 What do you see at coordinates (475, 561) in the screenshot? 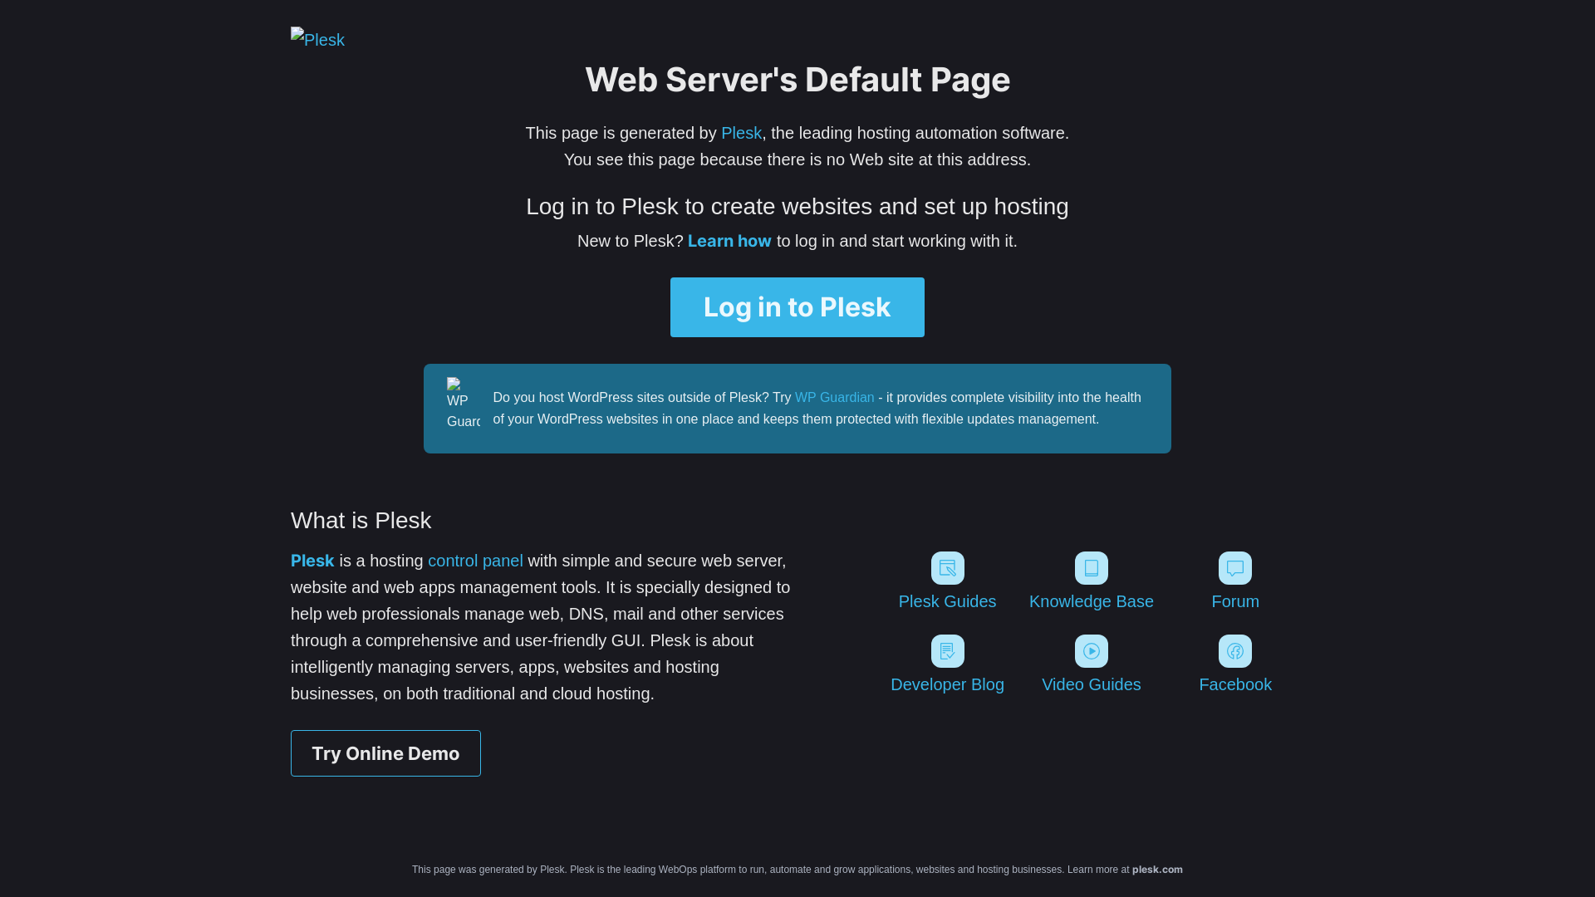
I see `control panel` at bounding box center [475, 561].